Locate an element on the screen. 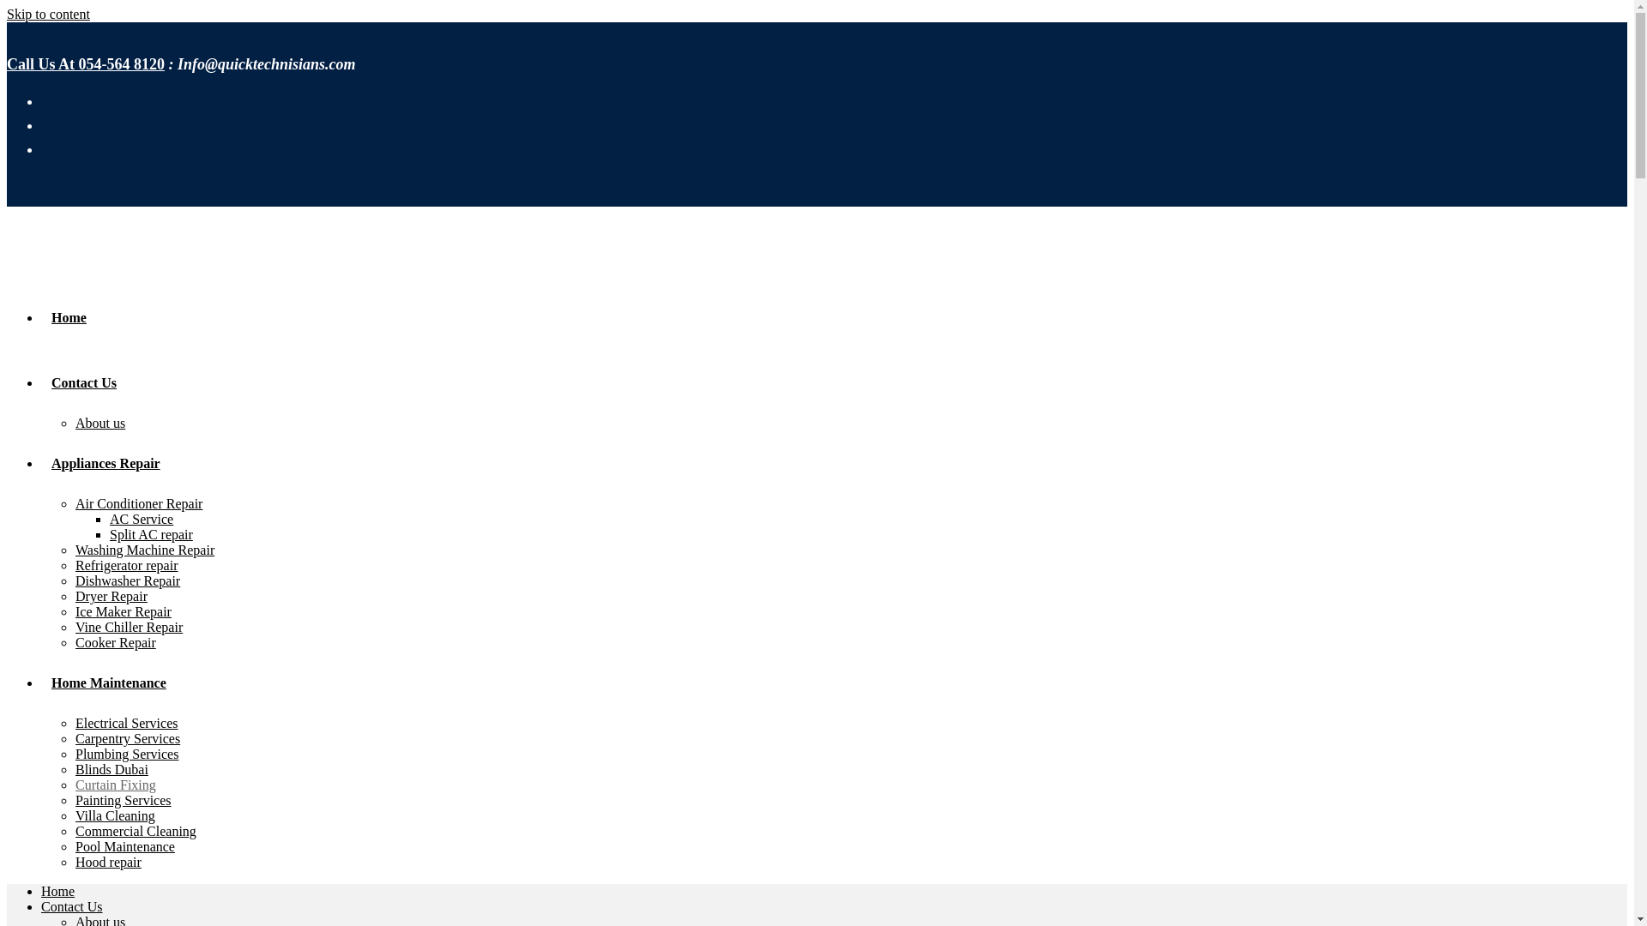 This screenshot has width=1647, height=926. Cooker Repair is located at coordinates (116, 642).